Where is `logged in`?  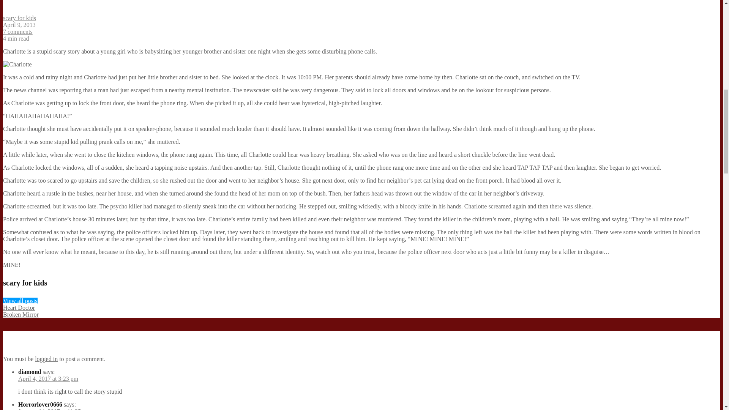
logged in is located at coordinates (46, 359).